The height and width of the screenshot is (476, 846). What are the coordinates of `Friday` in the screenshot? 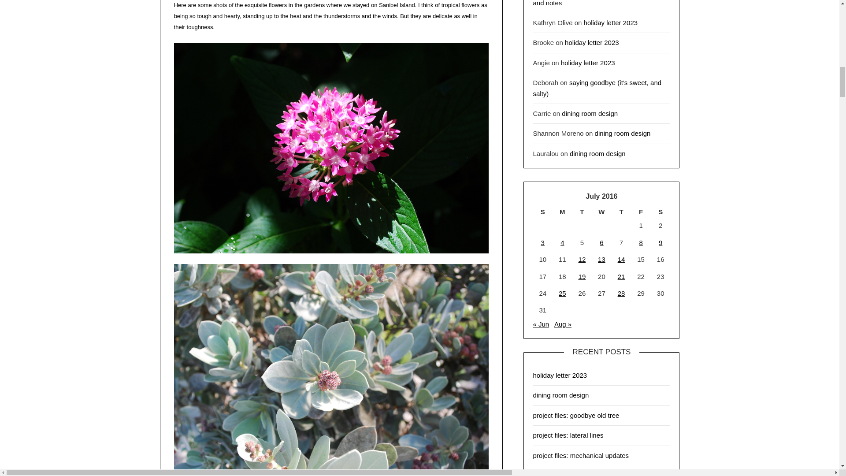 It's located at (641, 212).